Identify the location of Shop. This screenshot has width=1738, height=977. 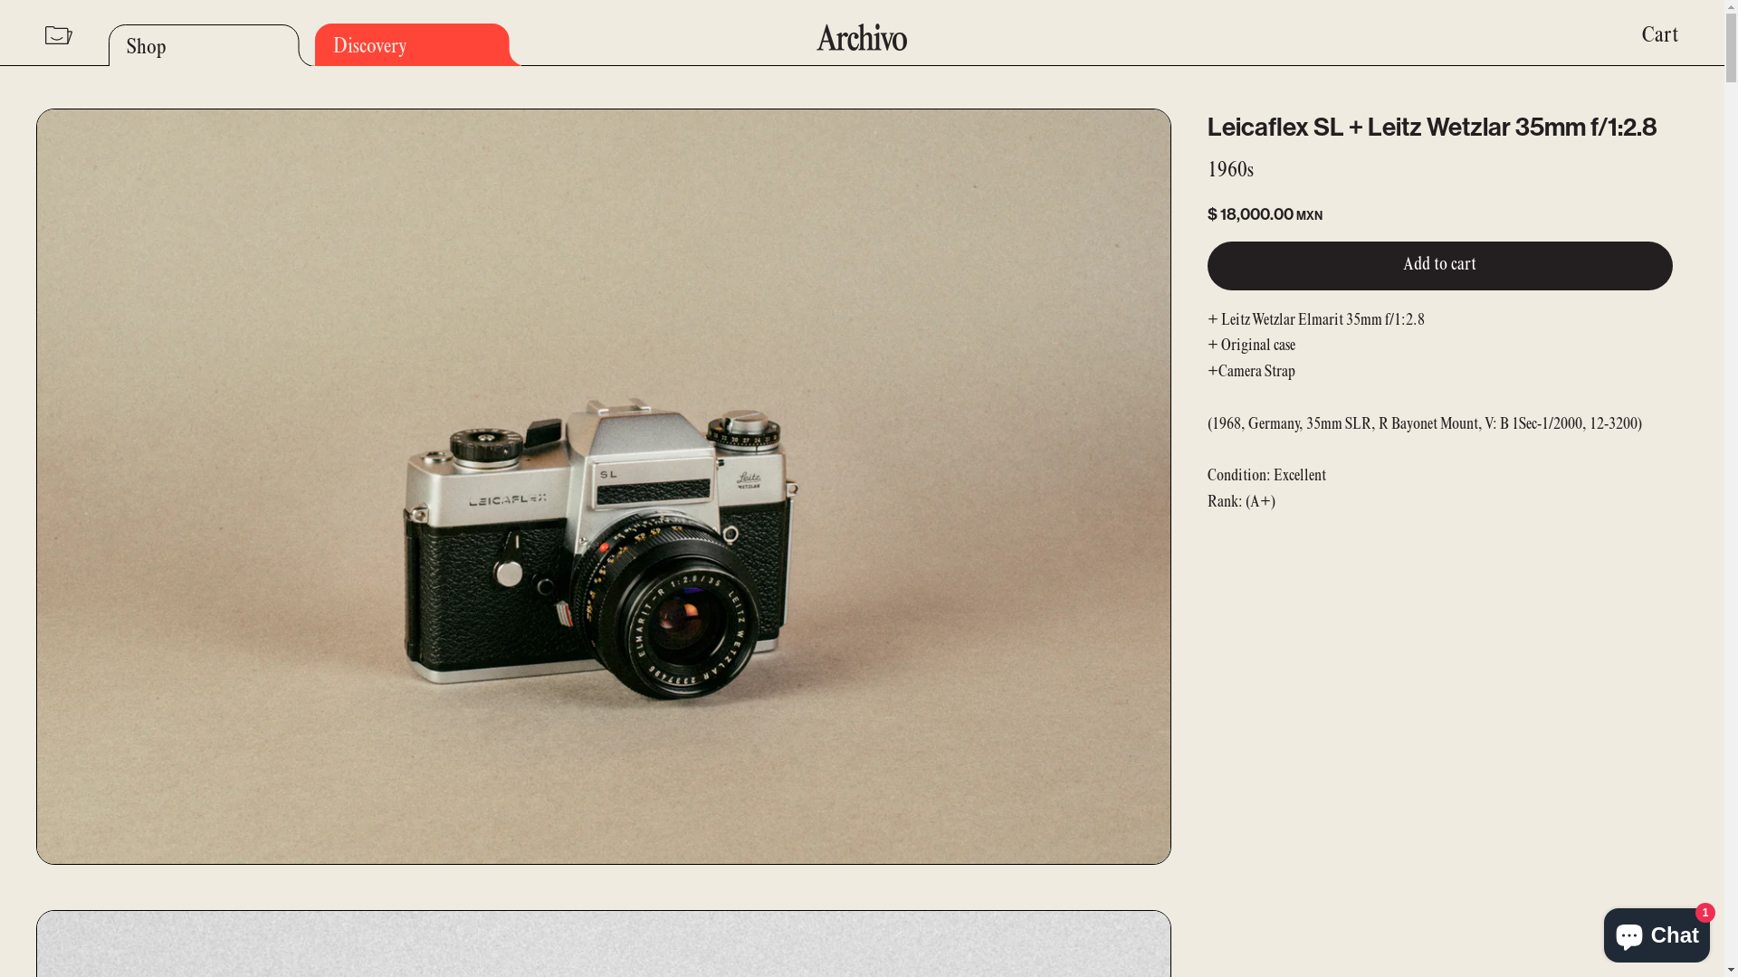
(212, 44).